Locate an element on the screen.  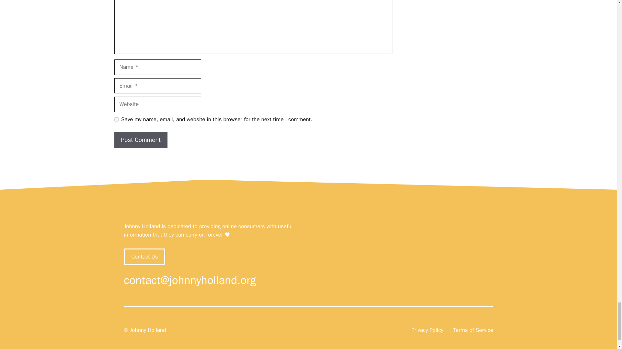
Contact Us is located at coordinates (144, 257).